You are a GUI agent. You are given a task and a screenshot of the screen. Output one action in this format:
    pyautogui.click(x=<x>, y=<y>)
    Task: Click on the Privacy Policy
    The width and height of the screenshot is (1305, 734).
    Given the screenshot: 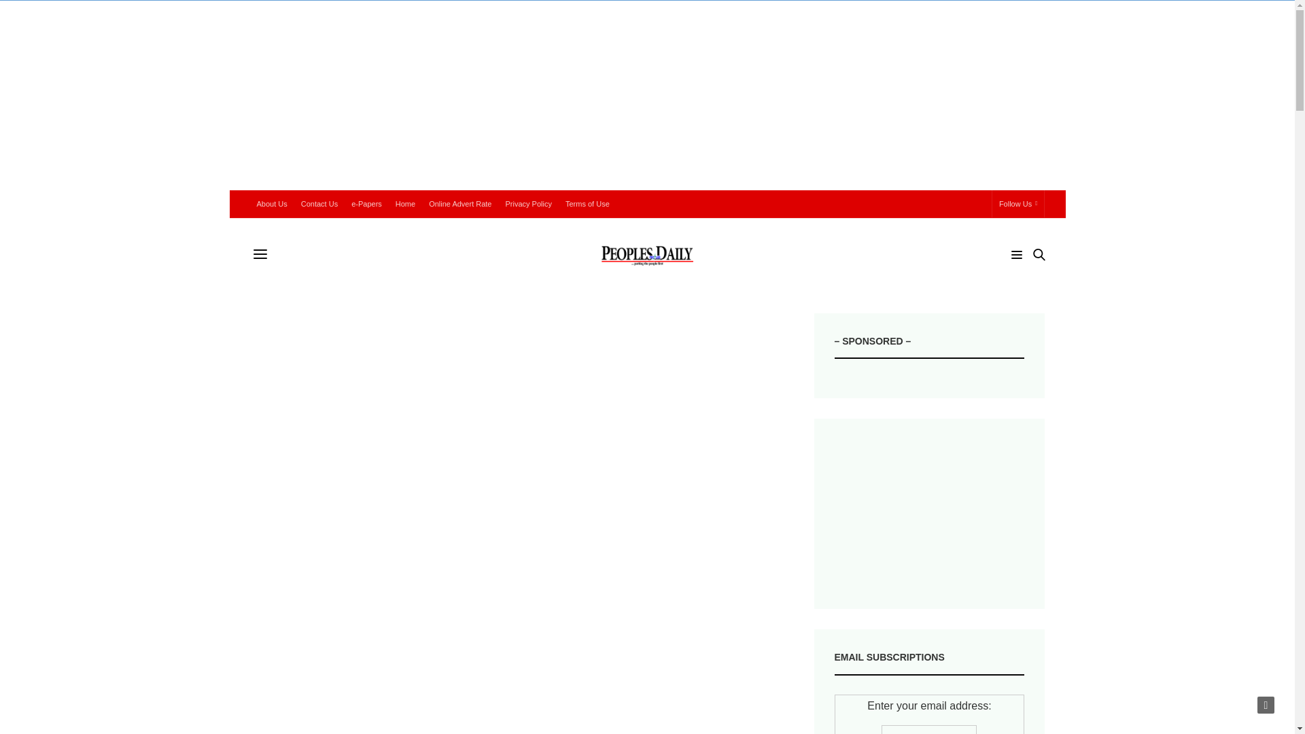 What is the action you would take?
    pyautogui.click(x=528, y=203)
    